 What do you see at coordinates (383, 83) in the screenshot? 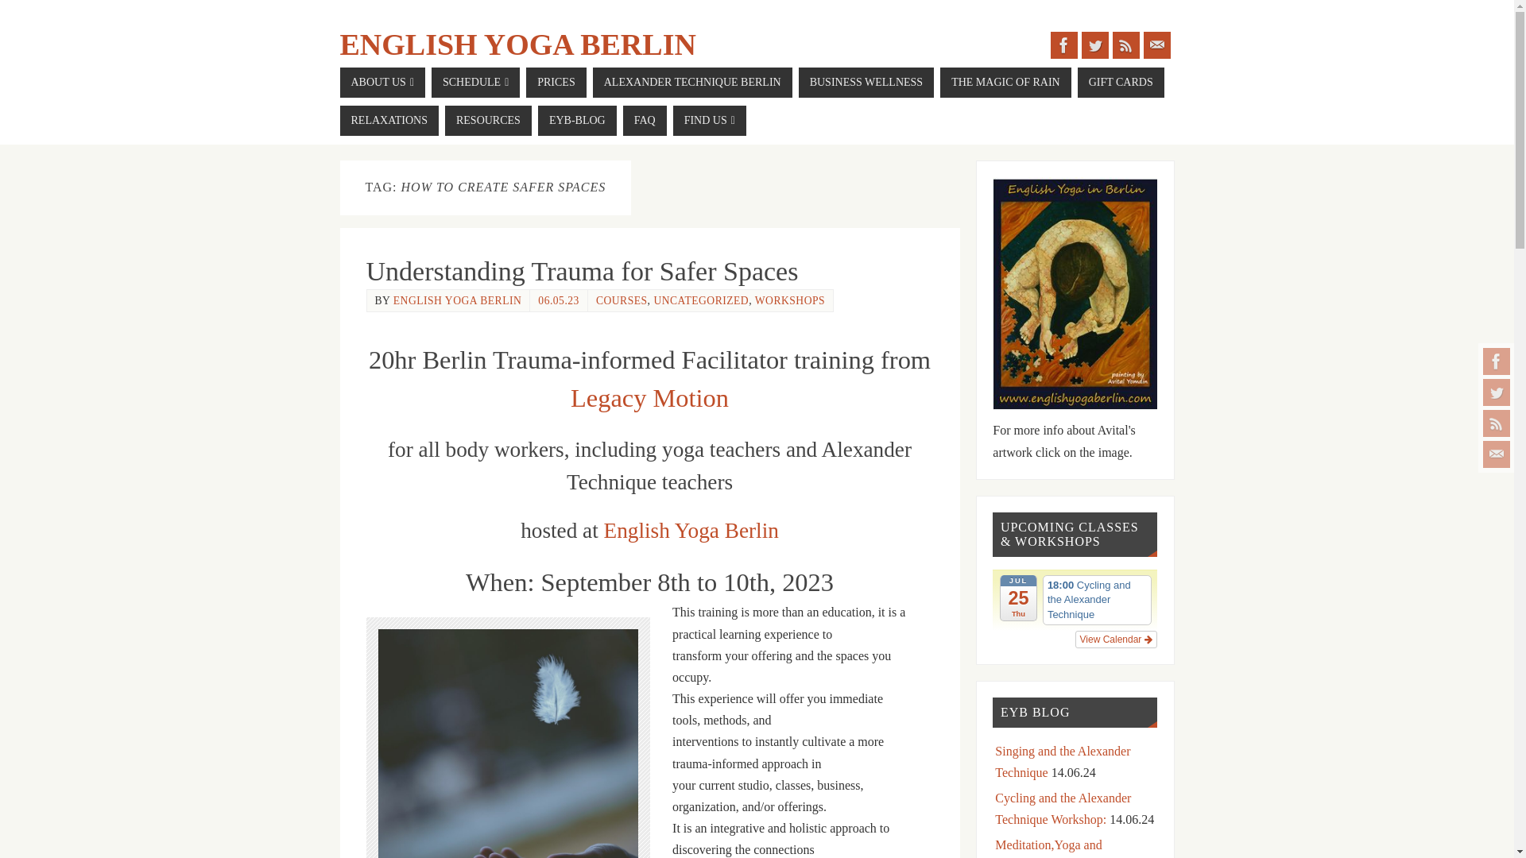
I see `ABOUT US` at bounding box center [383, 83].